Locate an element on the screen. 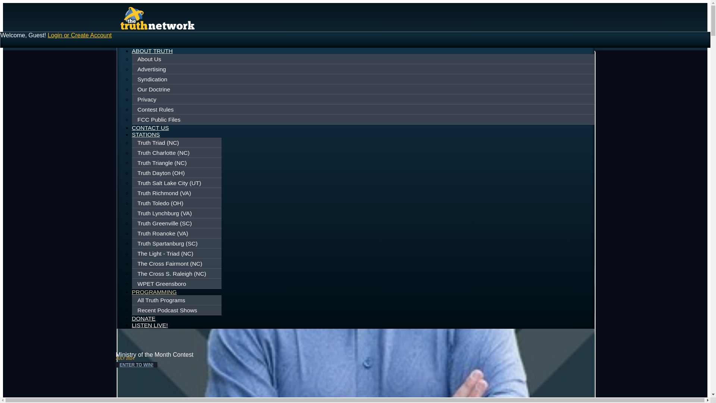 The image size is (716, 403). Our Doctrine is located at coordinates (364, 89).